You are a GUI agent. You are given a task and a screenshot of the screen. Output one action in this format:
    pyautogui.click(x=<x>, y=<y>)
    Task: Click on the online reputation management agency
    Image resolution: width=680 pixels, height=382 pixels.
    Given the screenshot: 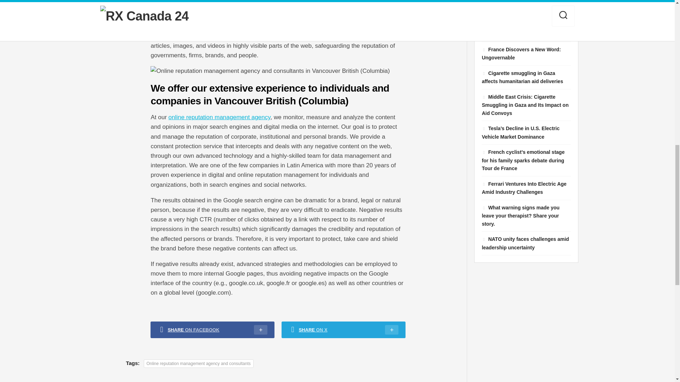 What is the action you would take?
    pyautogui.click(x=220, y=117)
    